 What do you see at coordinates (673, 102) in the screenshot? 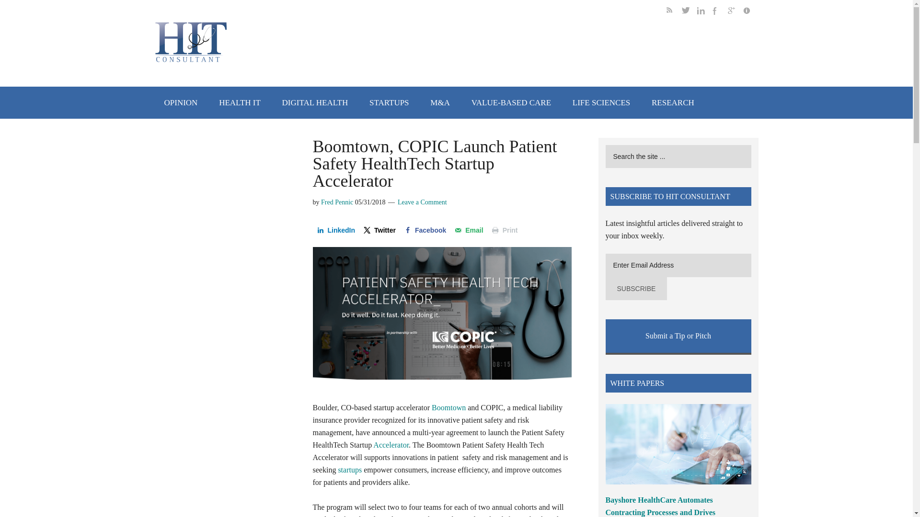
I see `RESEARCH` at bounding box center [673, 102].